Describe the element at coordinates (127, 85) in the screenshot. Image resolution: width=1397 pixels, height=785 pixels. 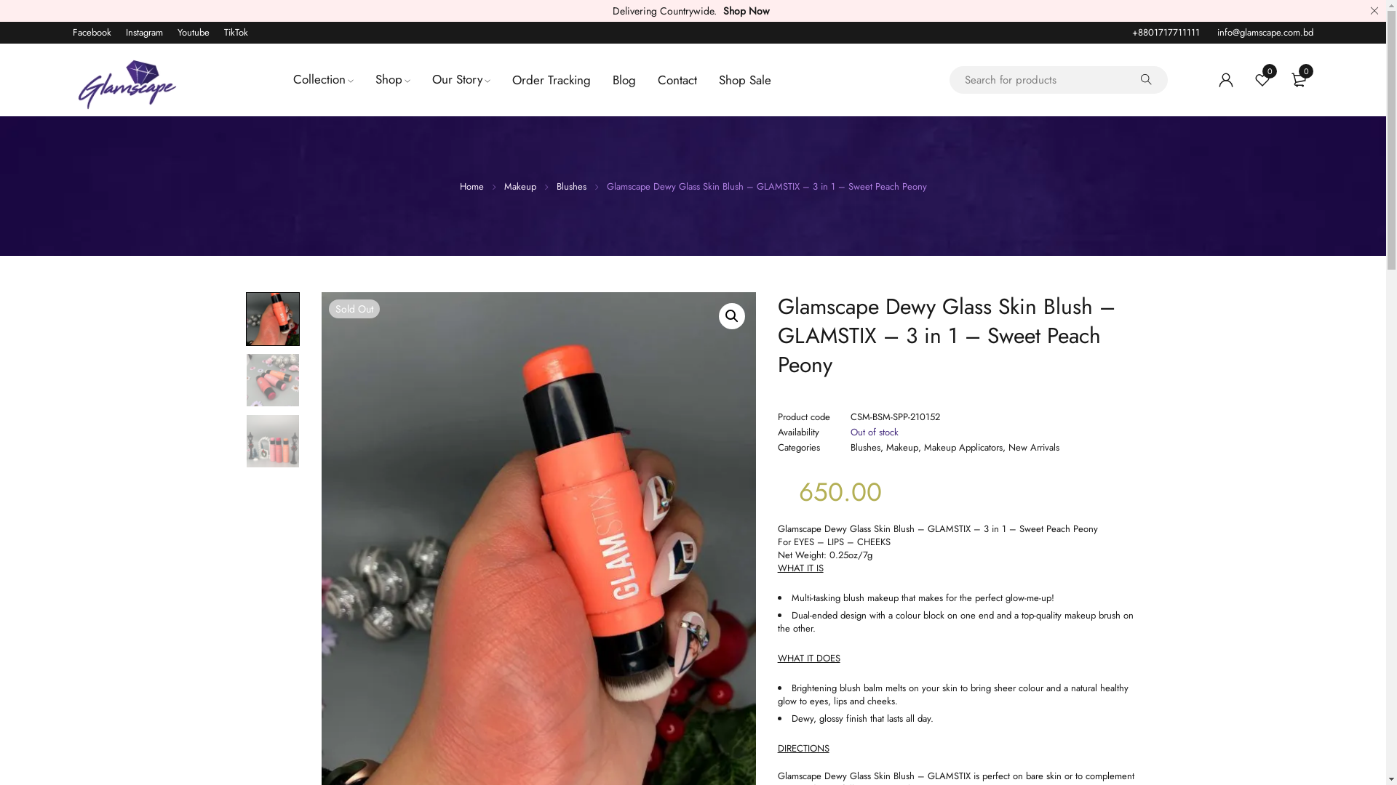
I see `Yobazar` at that location.